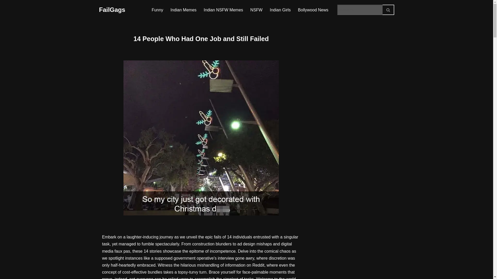 Image resolution: width=497 pixels, height=279 pixels. I want to click on Skip to content, so click(4, 11).